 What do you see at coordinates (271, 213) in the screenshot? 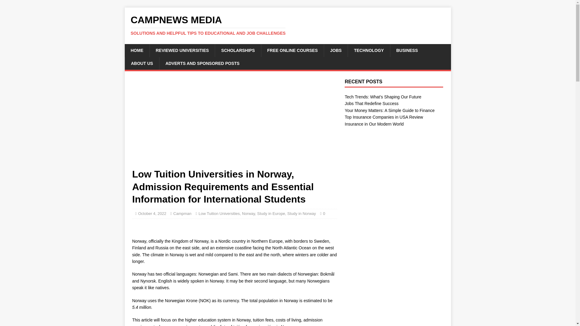
I see `Study in Europe` at bounding box center [271, 213].